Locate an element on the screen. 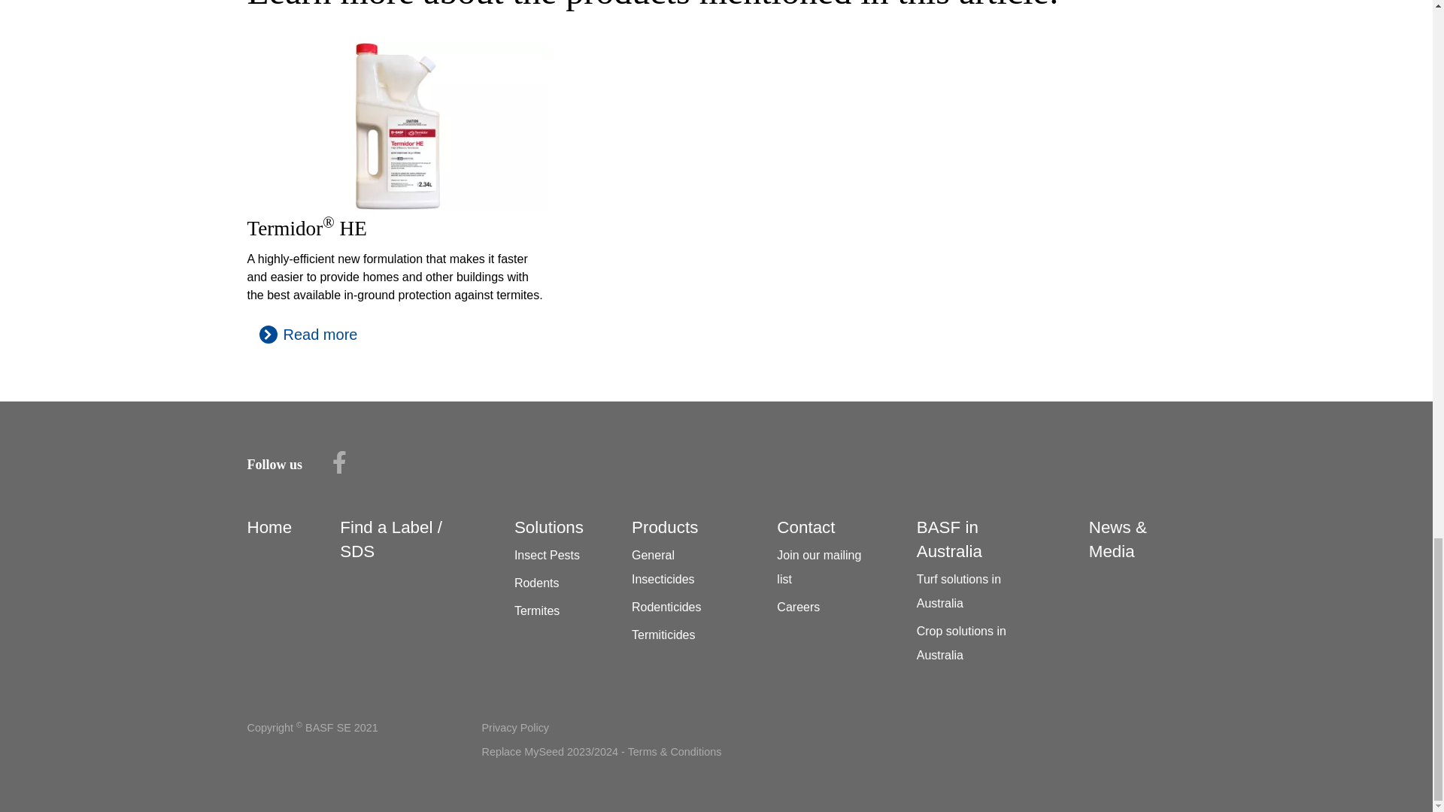  Rodenticides is located at coordinates (666, 607).